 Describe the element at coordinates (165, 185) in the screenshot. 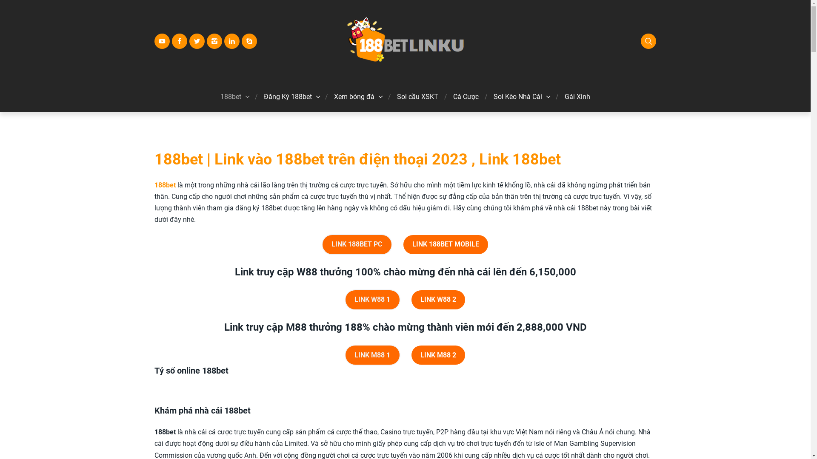

I see `188bet` at that location.